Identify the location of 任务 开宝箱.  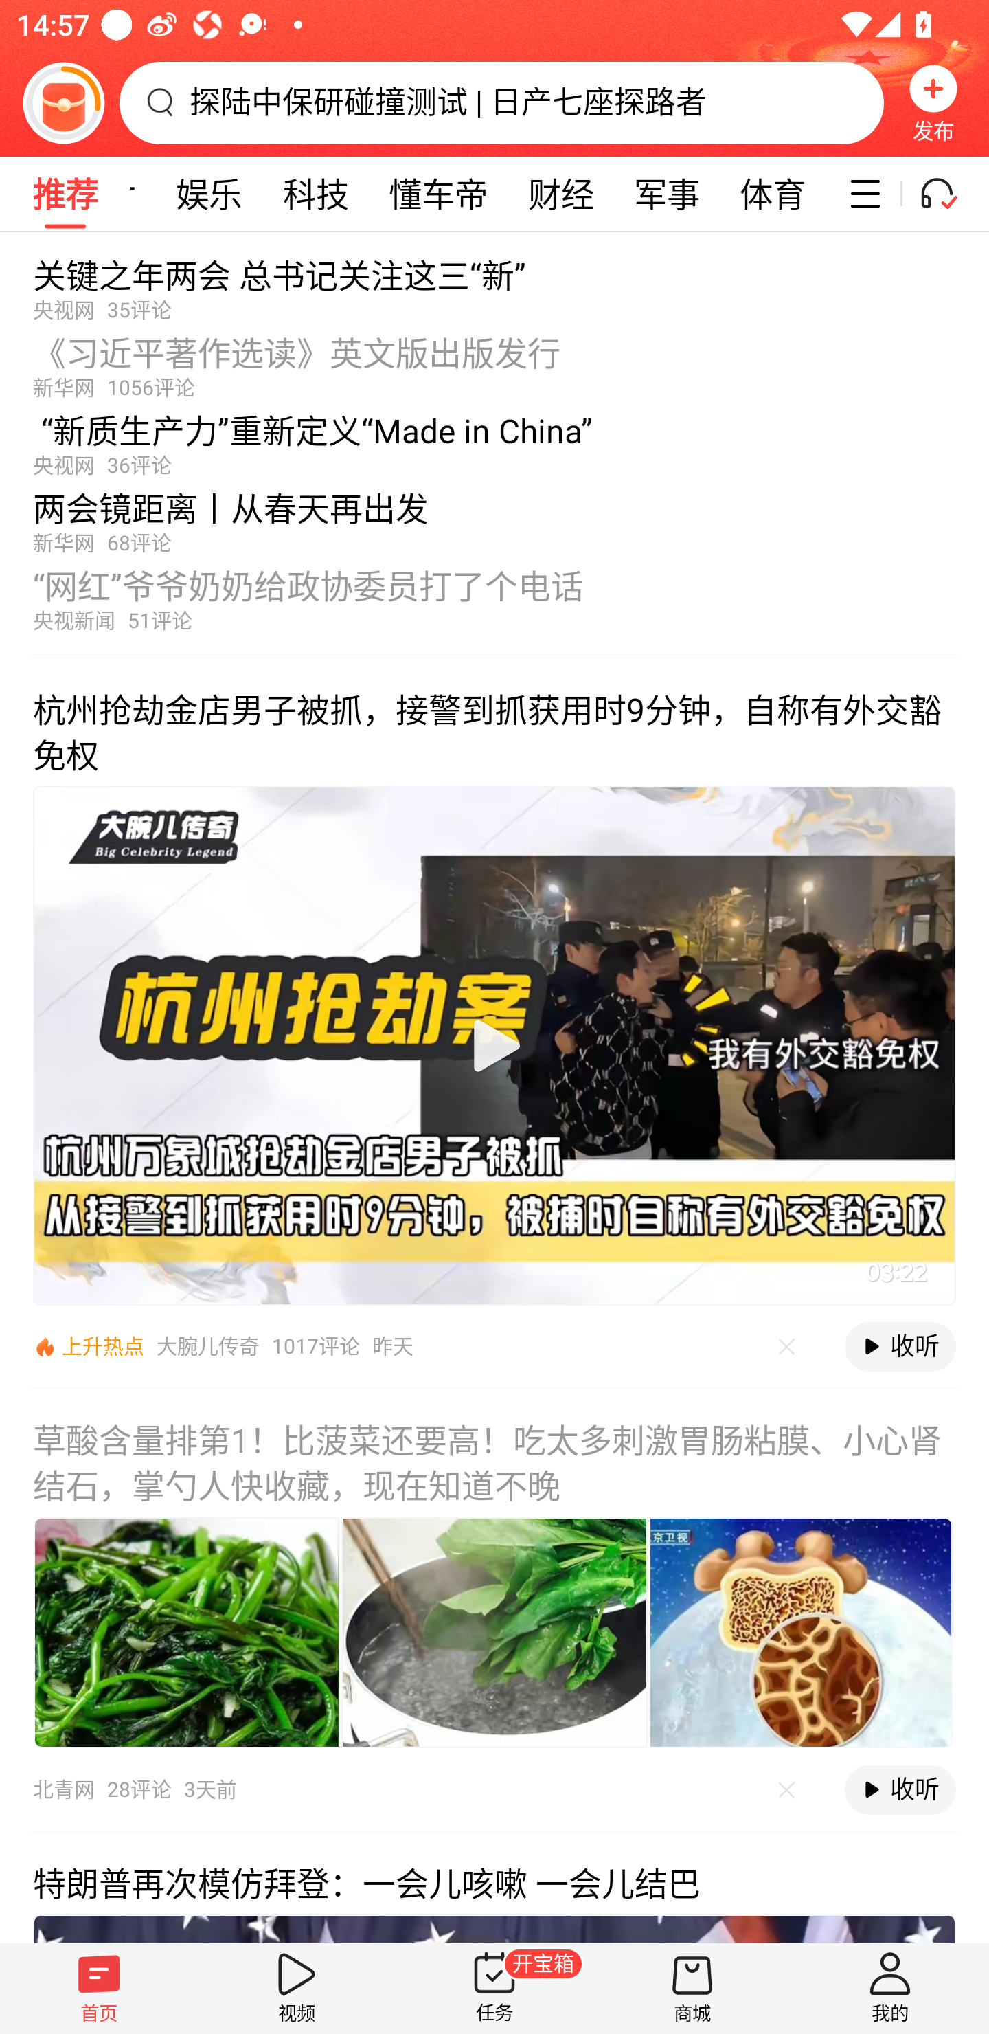
(494, 1988).